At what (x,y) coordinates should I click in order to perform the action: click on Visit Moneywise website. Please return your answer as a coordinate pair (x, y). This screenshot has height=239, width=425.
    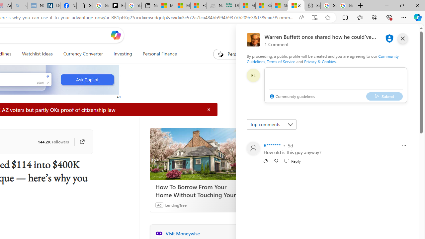
    Looking at the image, I should click on (241, 233).